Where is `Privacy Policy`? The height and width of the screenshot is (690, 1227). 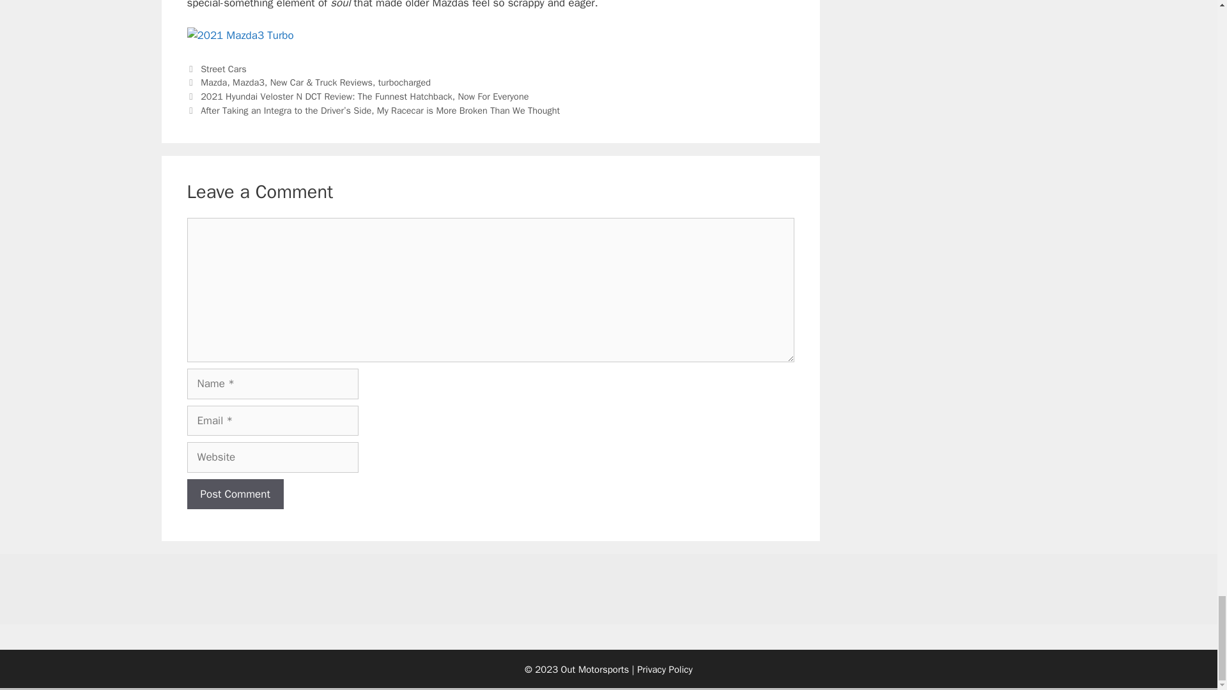 Privacy Policy is located at coordinates (665, 670).